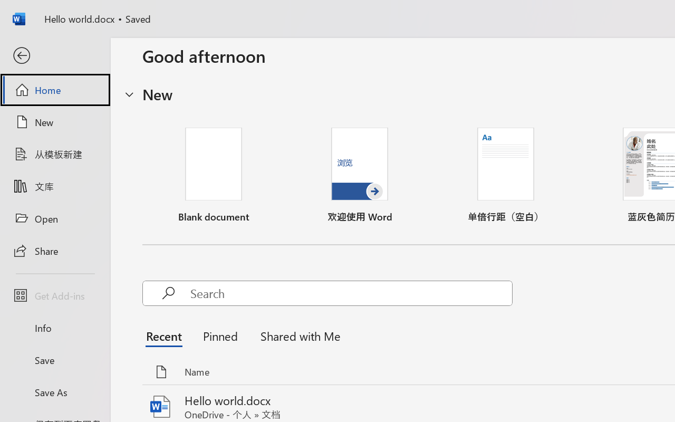  Describe the element at coordinates (167, 335) in the screenshot. I see `Recent` at that location.